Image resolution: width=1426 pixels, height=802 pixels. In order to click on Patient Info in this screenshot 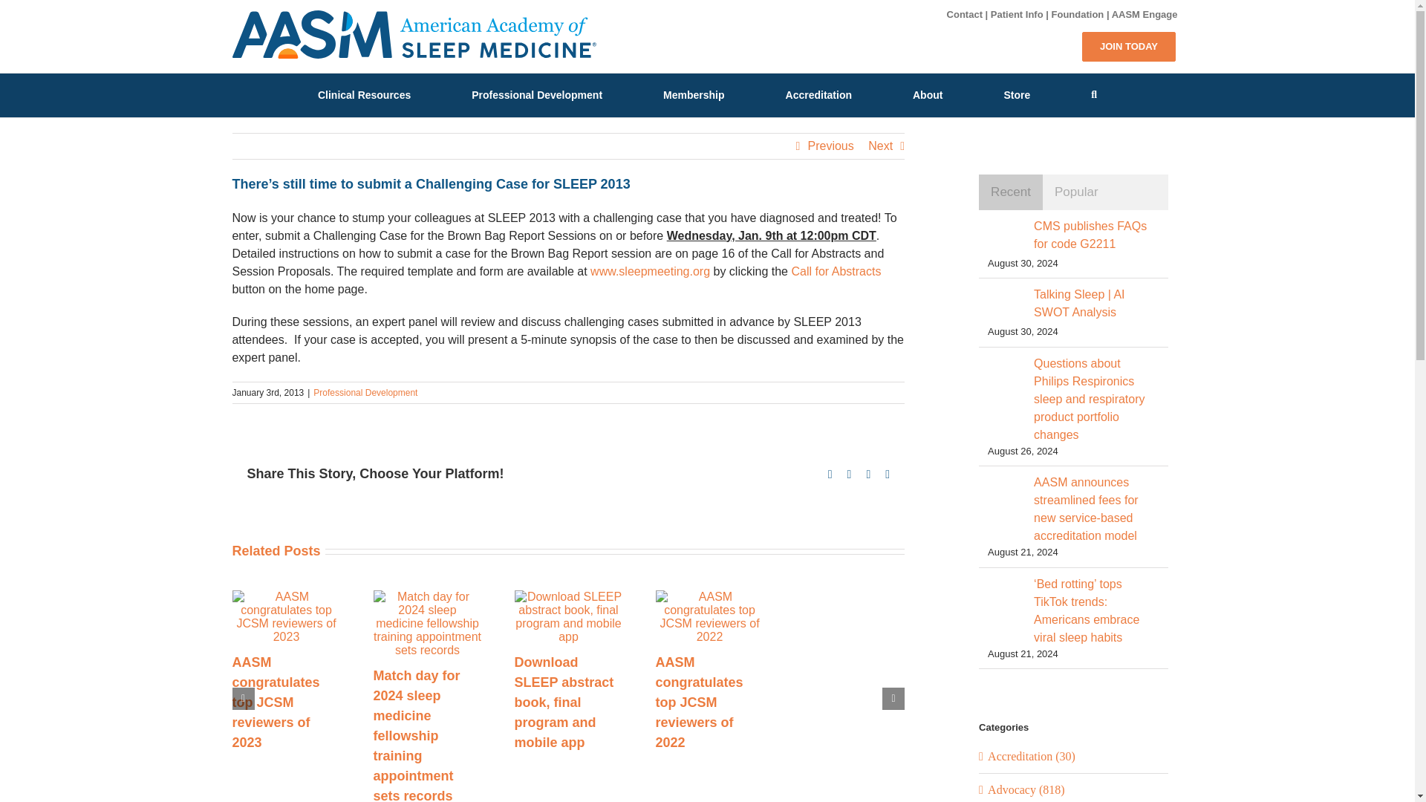, I will do `click(1018, 14)`.